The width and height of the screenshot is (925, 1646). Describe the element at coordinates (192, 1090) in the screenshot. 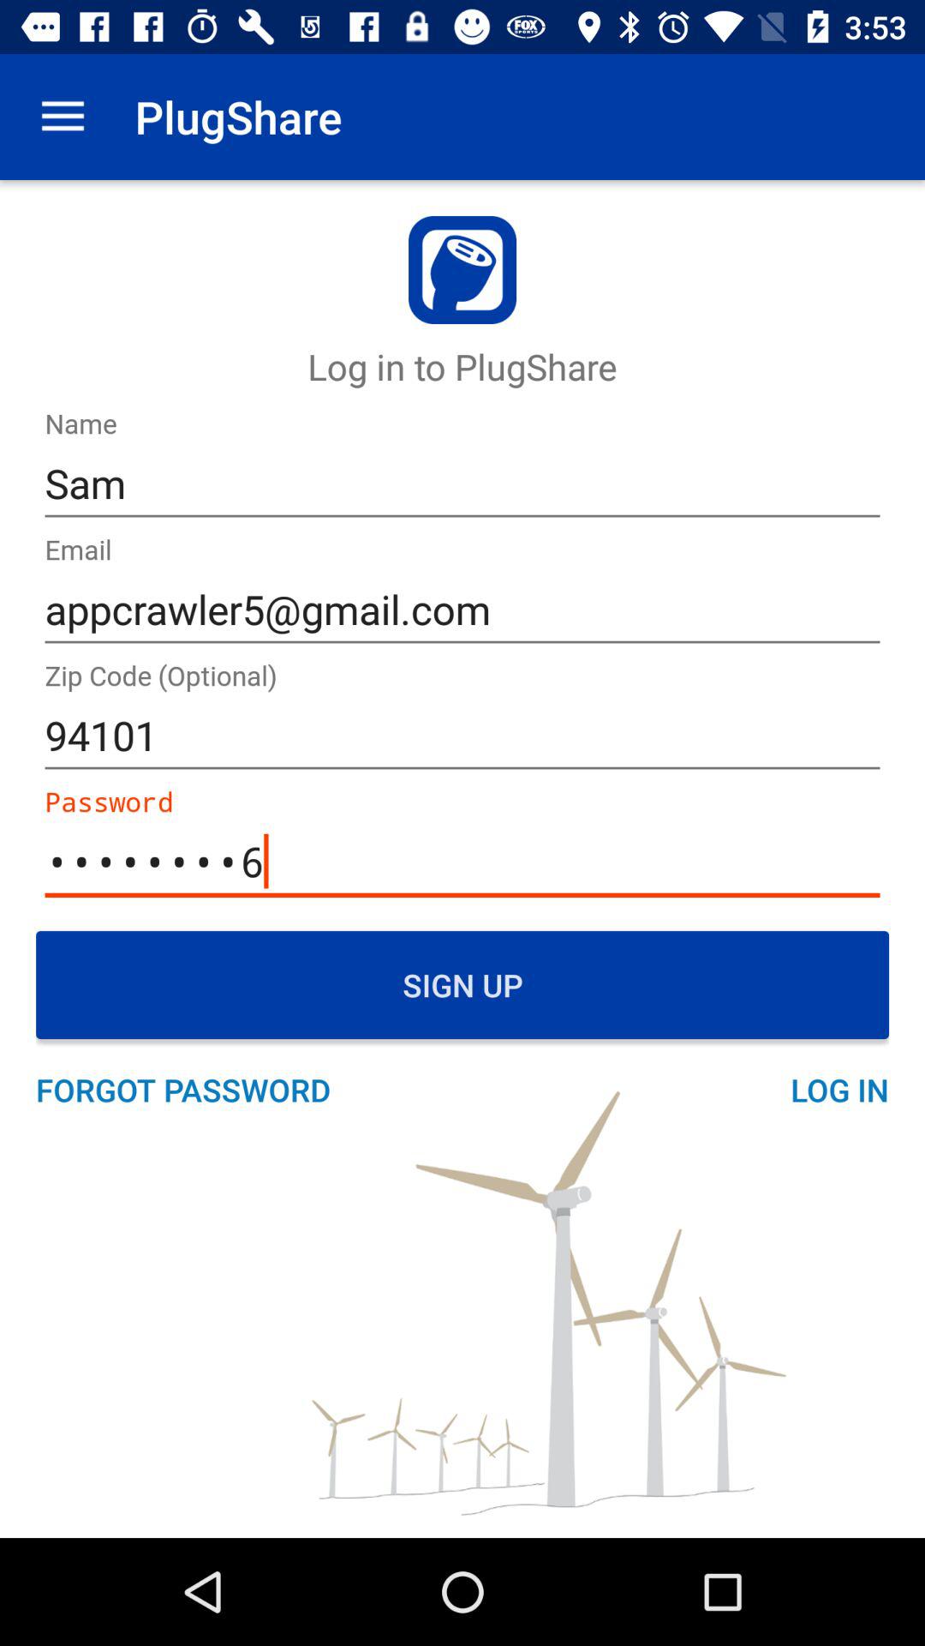

I see `click on forgot password` at that location.